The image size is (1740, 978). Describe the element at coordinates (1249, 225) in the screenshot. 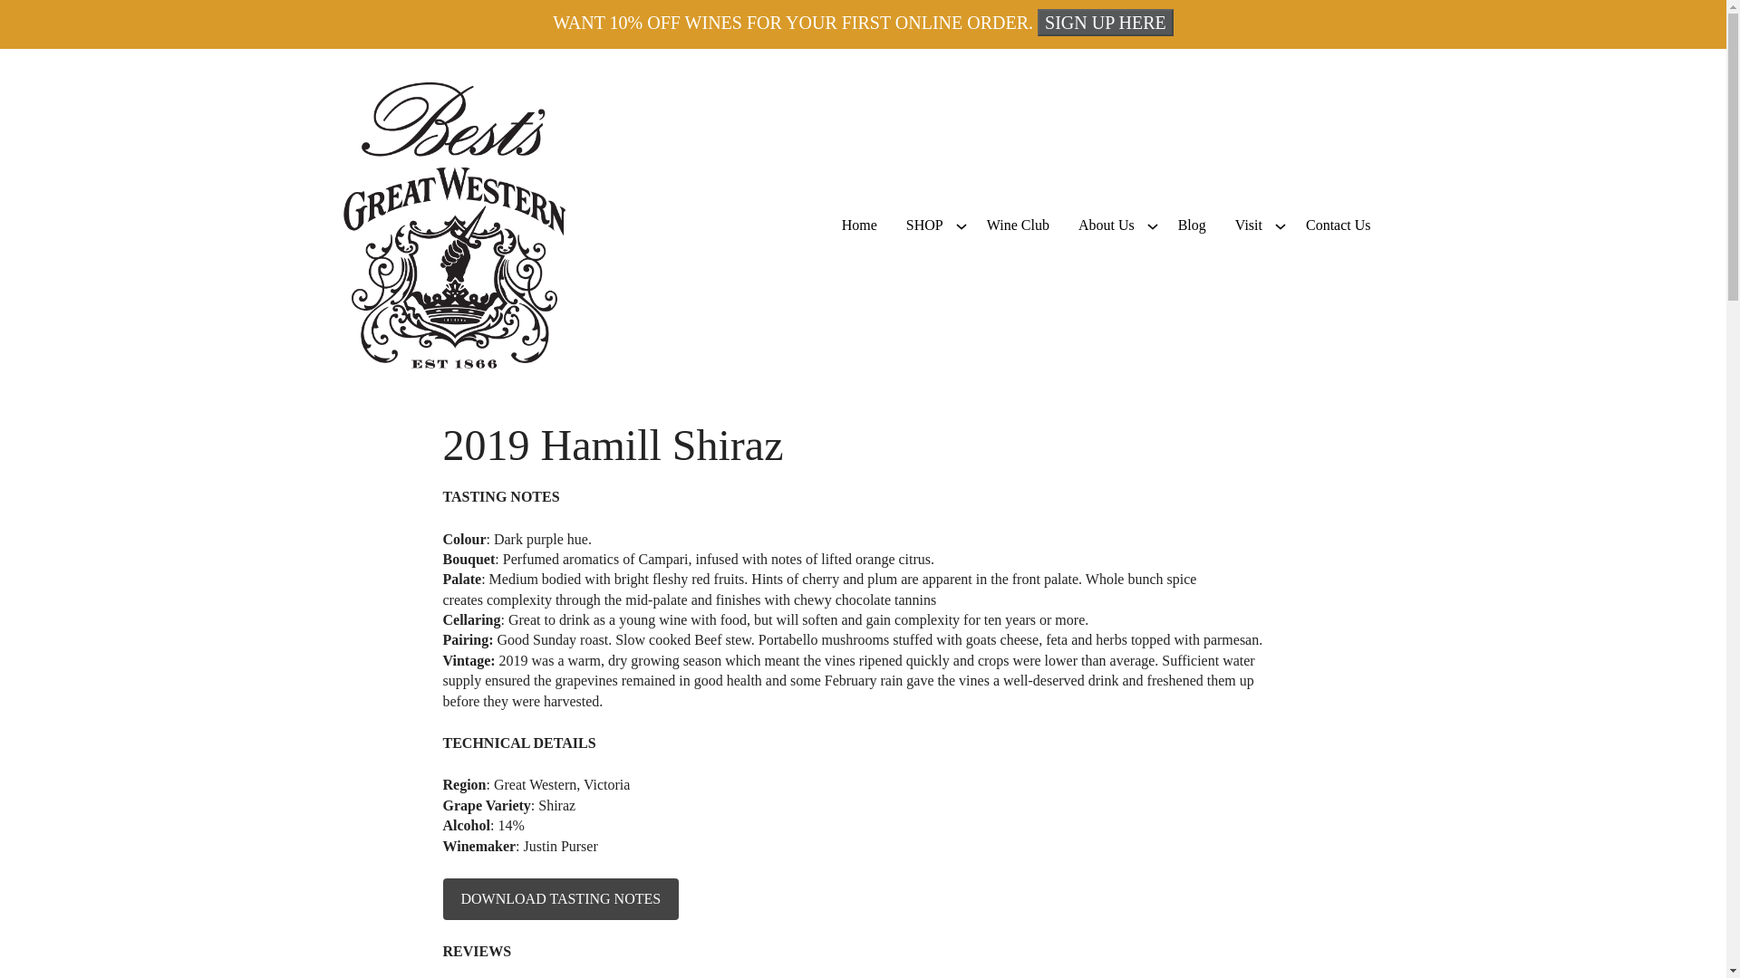

I see `Visit` at that location.